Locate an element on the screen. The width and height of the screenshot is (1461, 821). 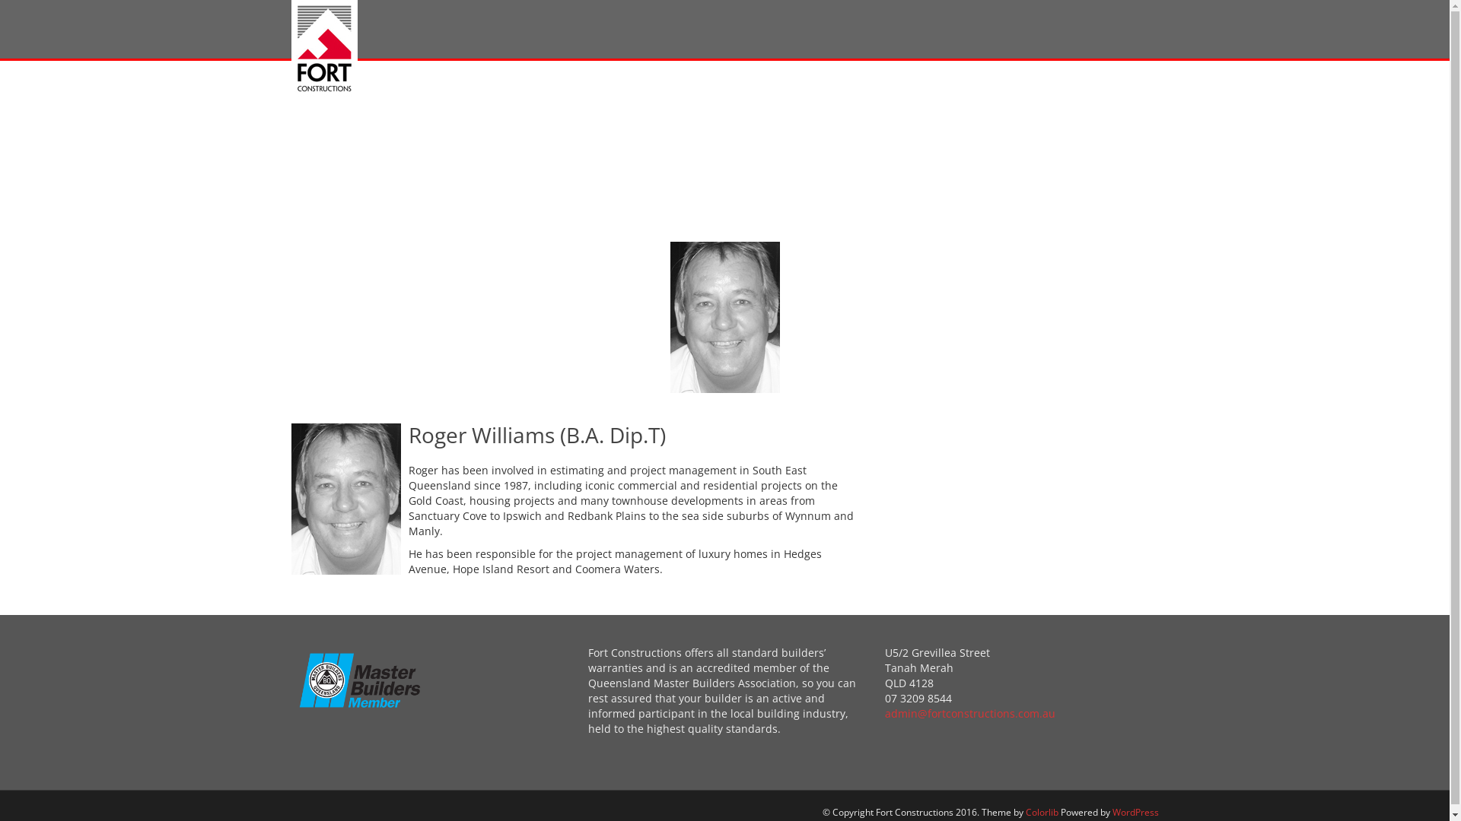
gallery is located at coordinates (978, 135).